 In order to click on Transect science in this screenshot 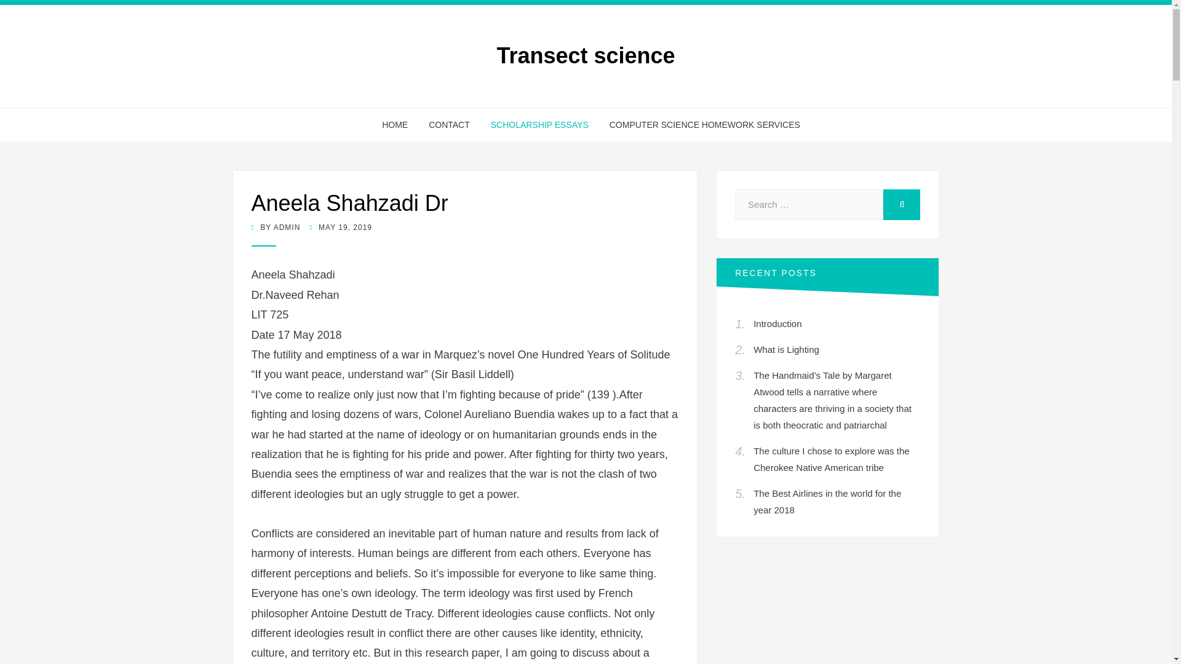, I will do `click(585, 55)`.